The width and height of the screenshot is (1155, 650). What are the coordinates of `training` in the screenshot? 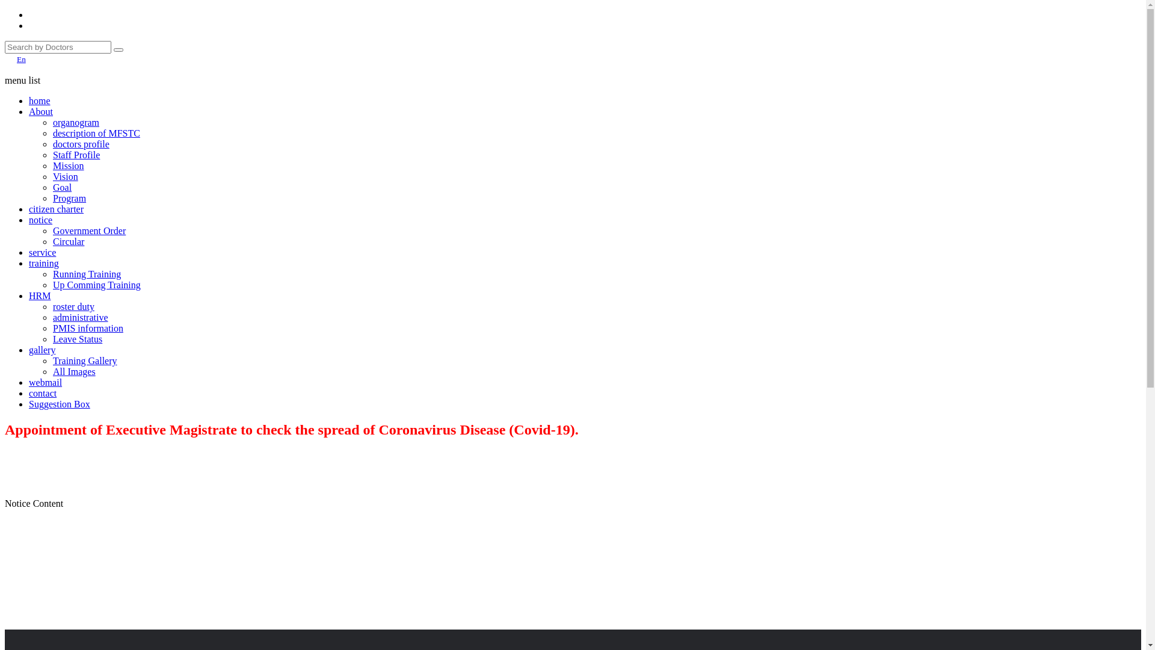 It's located at (44, 264).